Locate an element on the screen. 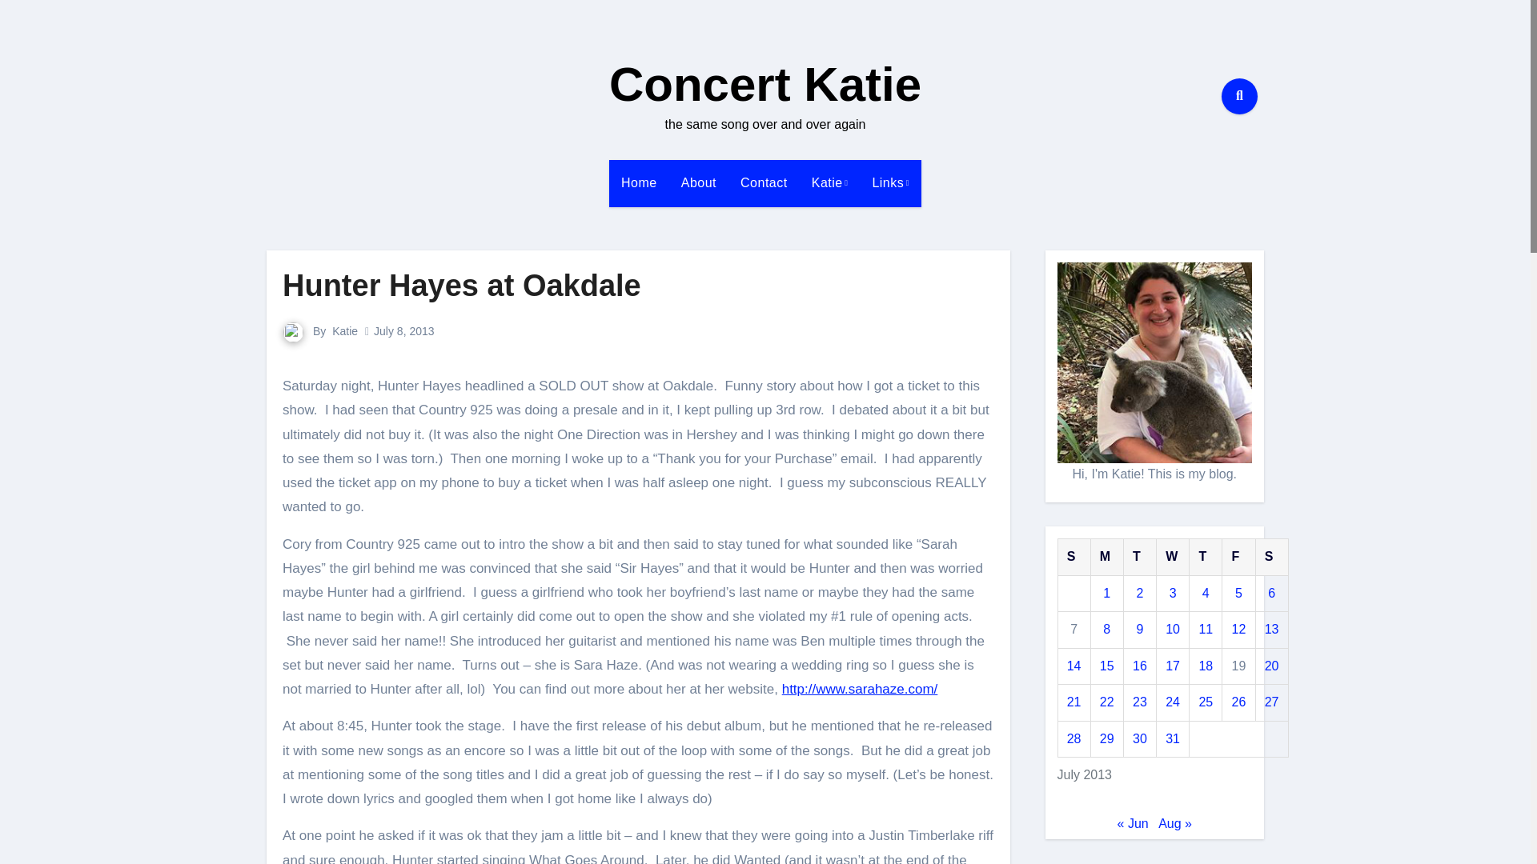  Tuesday is located at coordinates (1139, 557).